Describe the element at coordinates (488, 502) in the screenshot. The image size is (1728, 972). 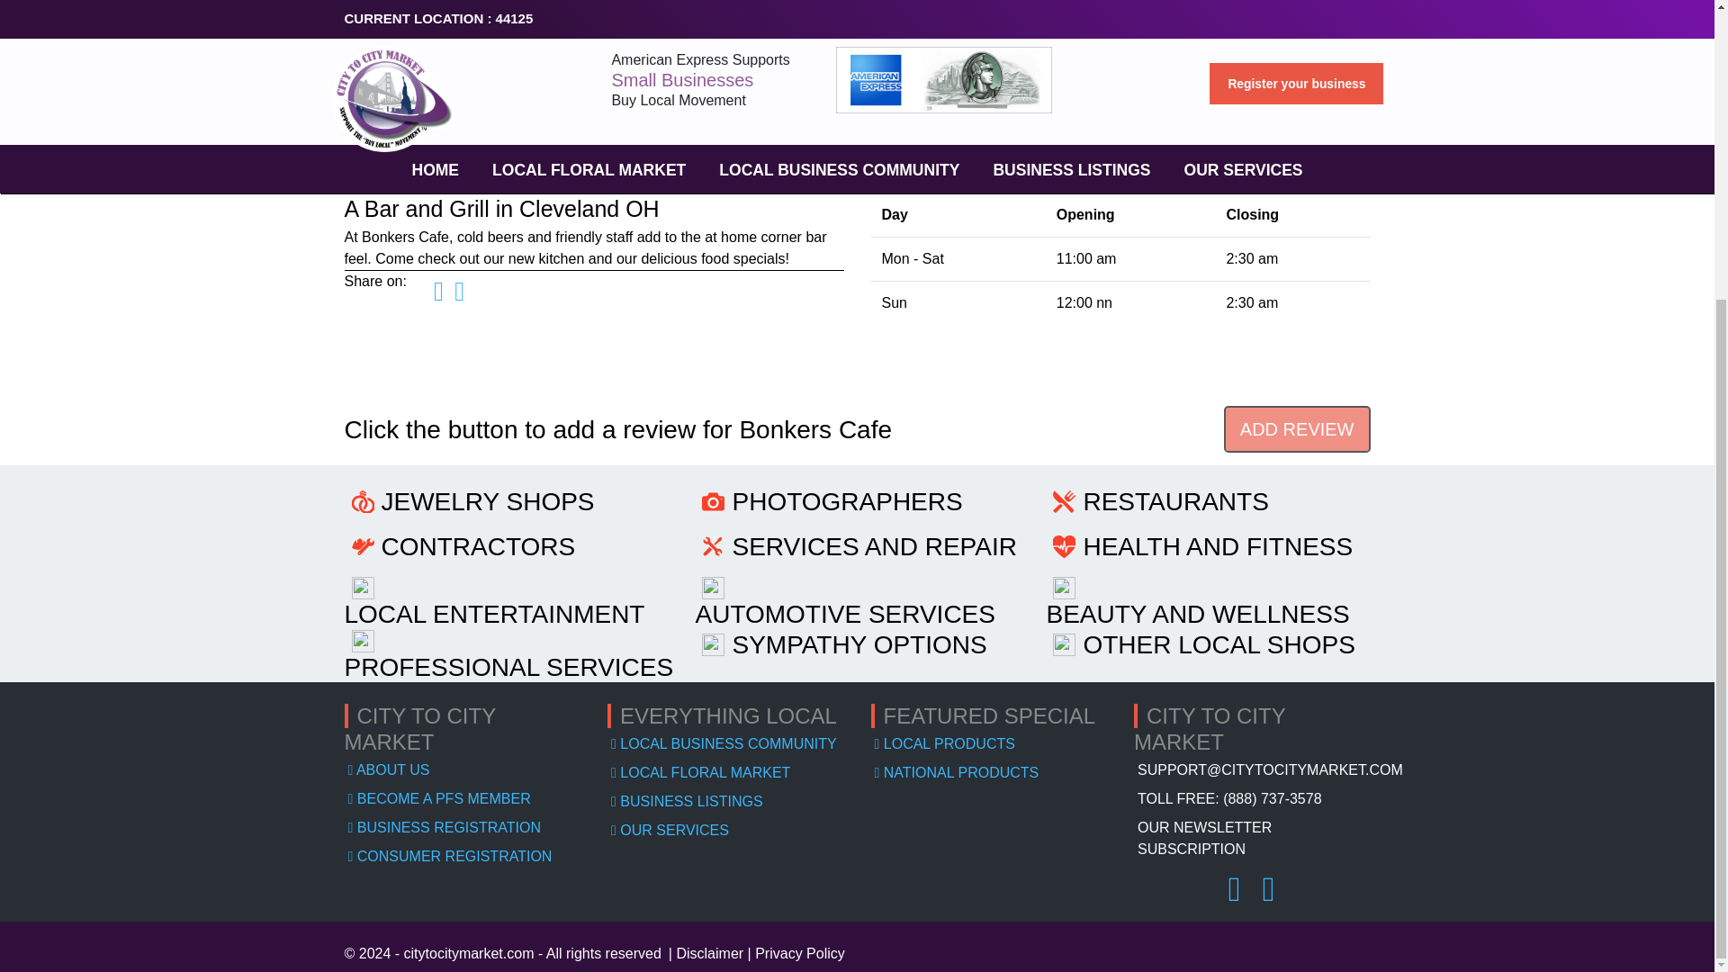
I see `JEWELRY SHOPS` at that location.